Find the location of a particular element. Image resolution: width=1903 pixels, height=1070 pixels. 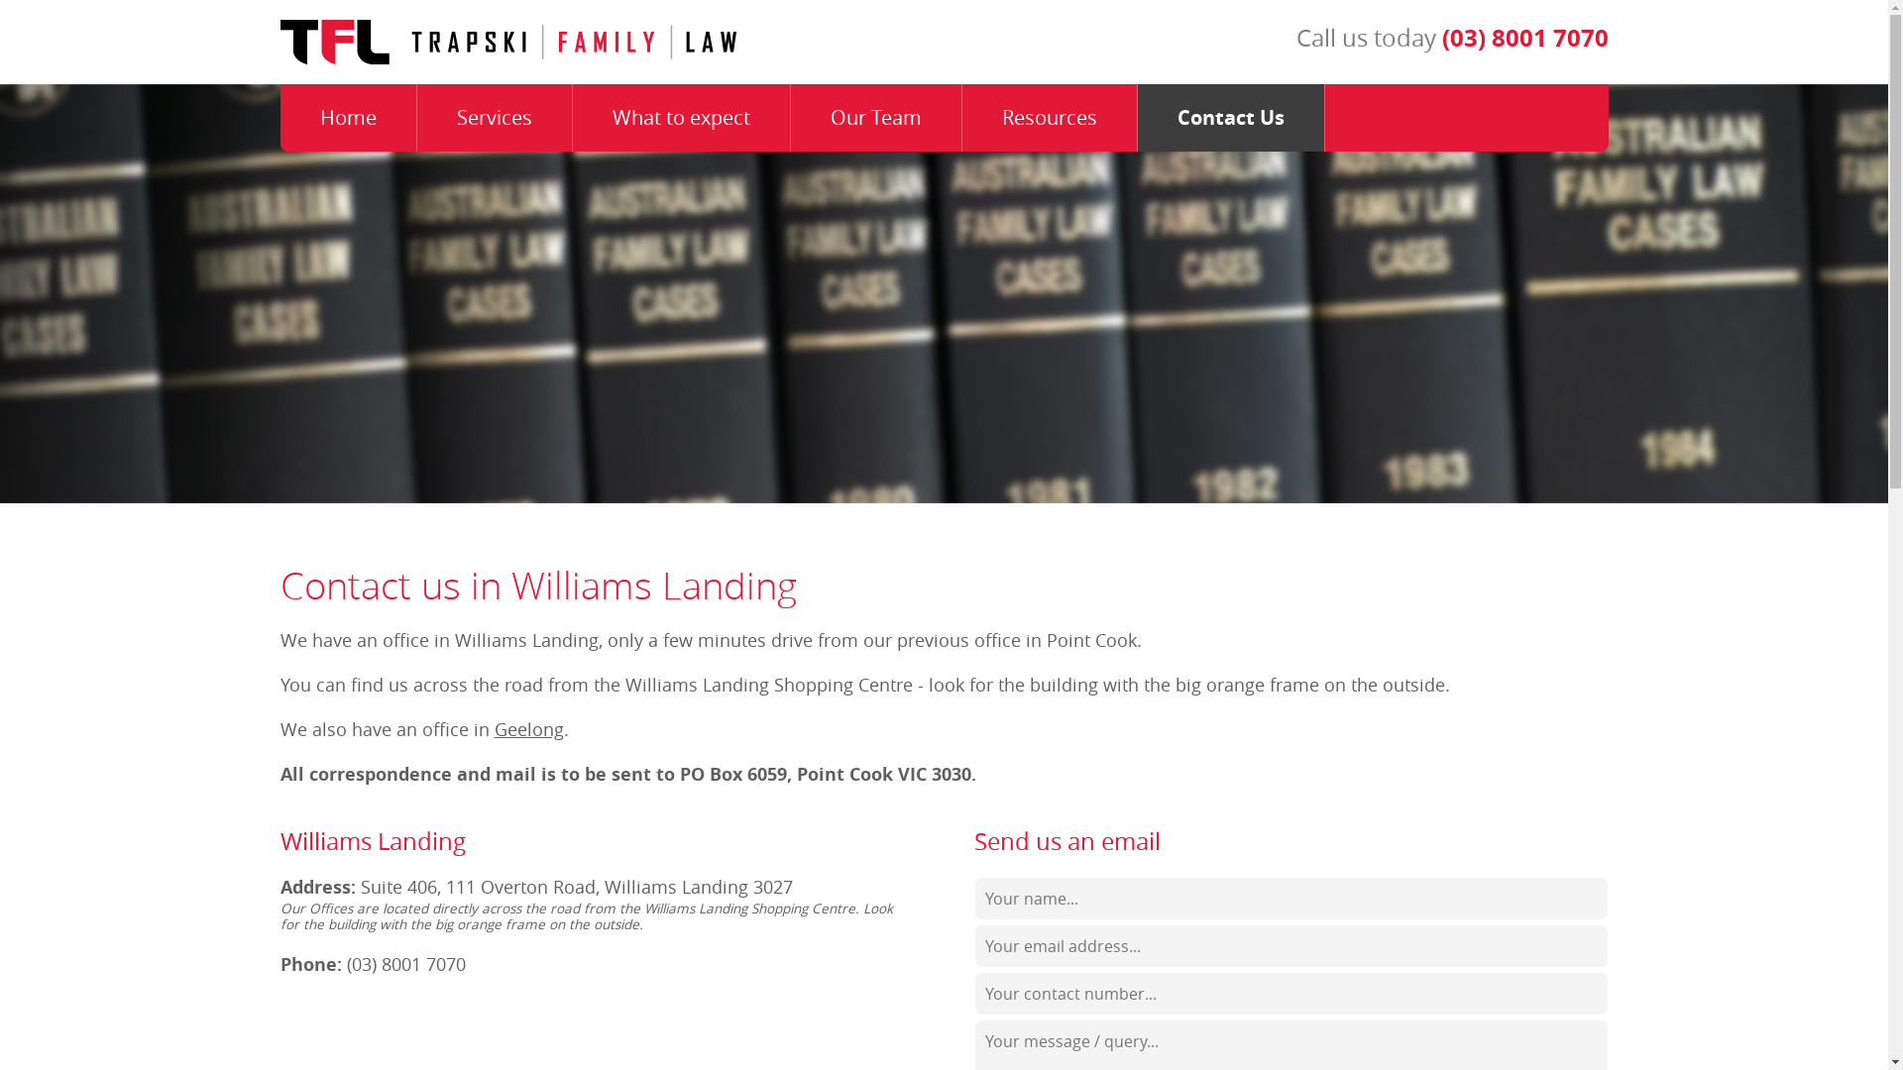

Contact Us is located at coordinates (1231, 118).